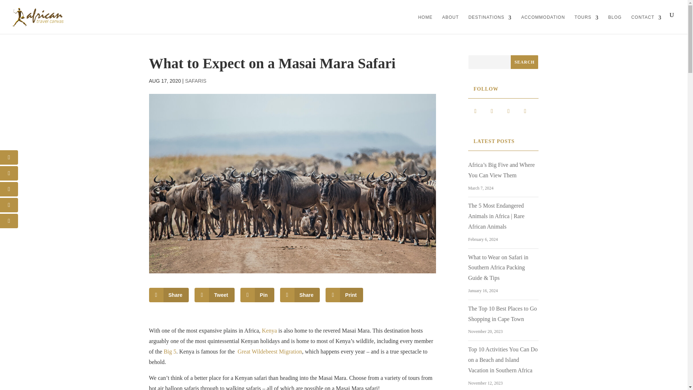  What do you see at coordinates (615, 23) in the screenshot?
I see `BLOG` at bounding box center [615, 23].